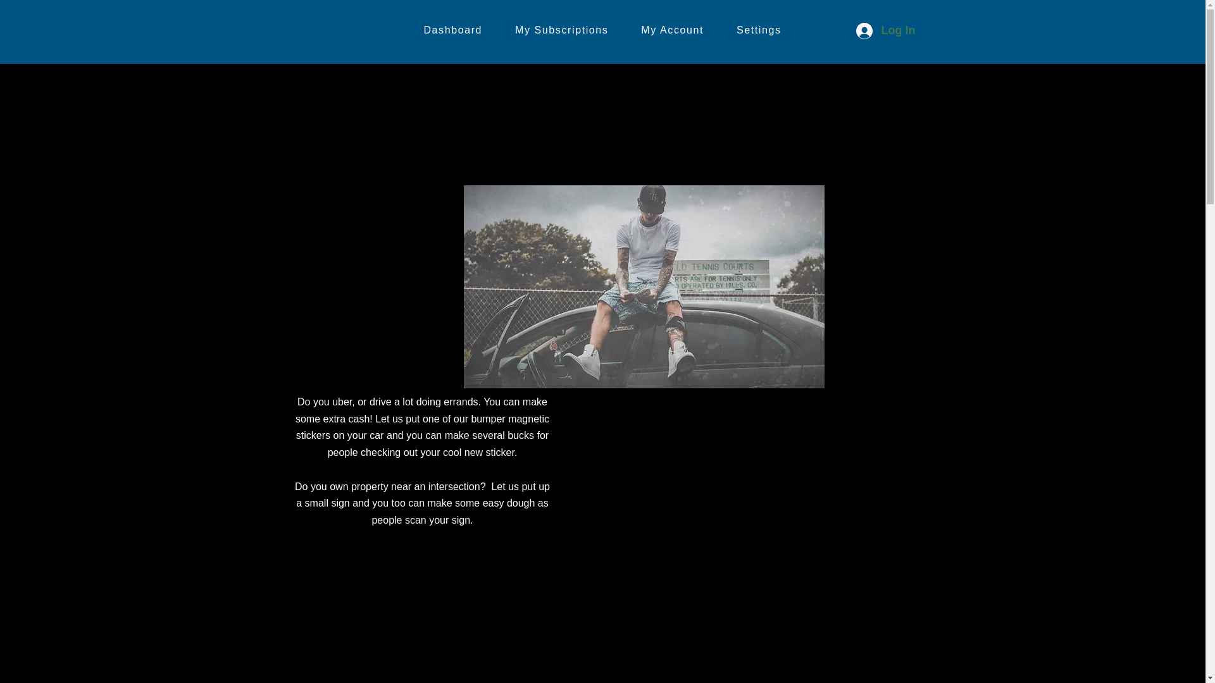 This screenshot has height=683, width=1215. What do you see at coordinates (453, 30) in the screenshot?
I see `Dashboard` at bounding box center [453, 30].